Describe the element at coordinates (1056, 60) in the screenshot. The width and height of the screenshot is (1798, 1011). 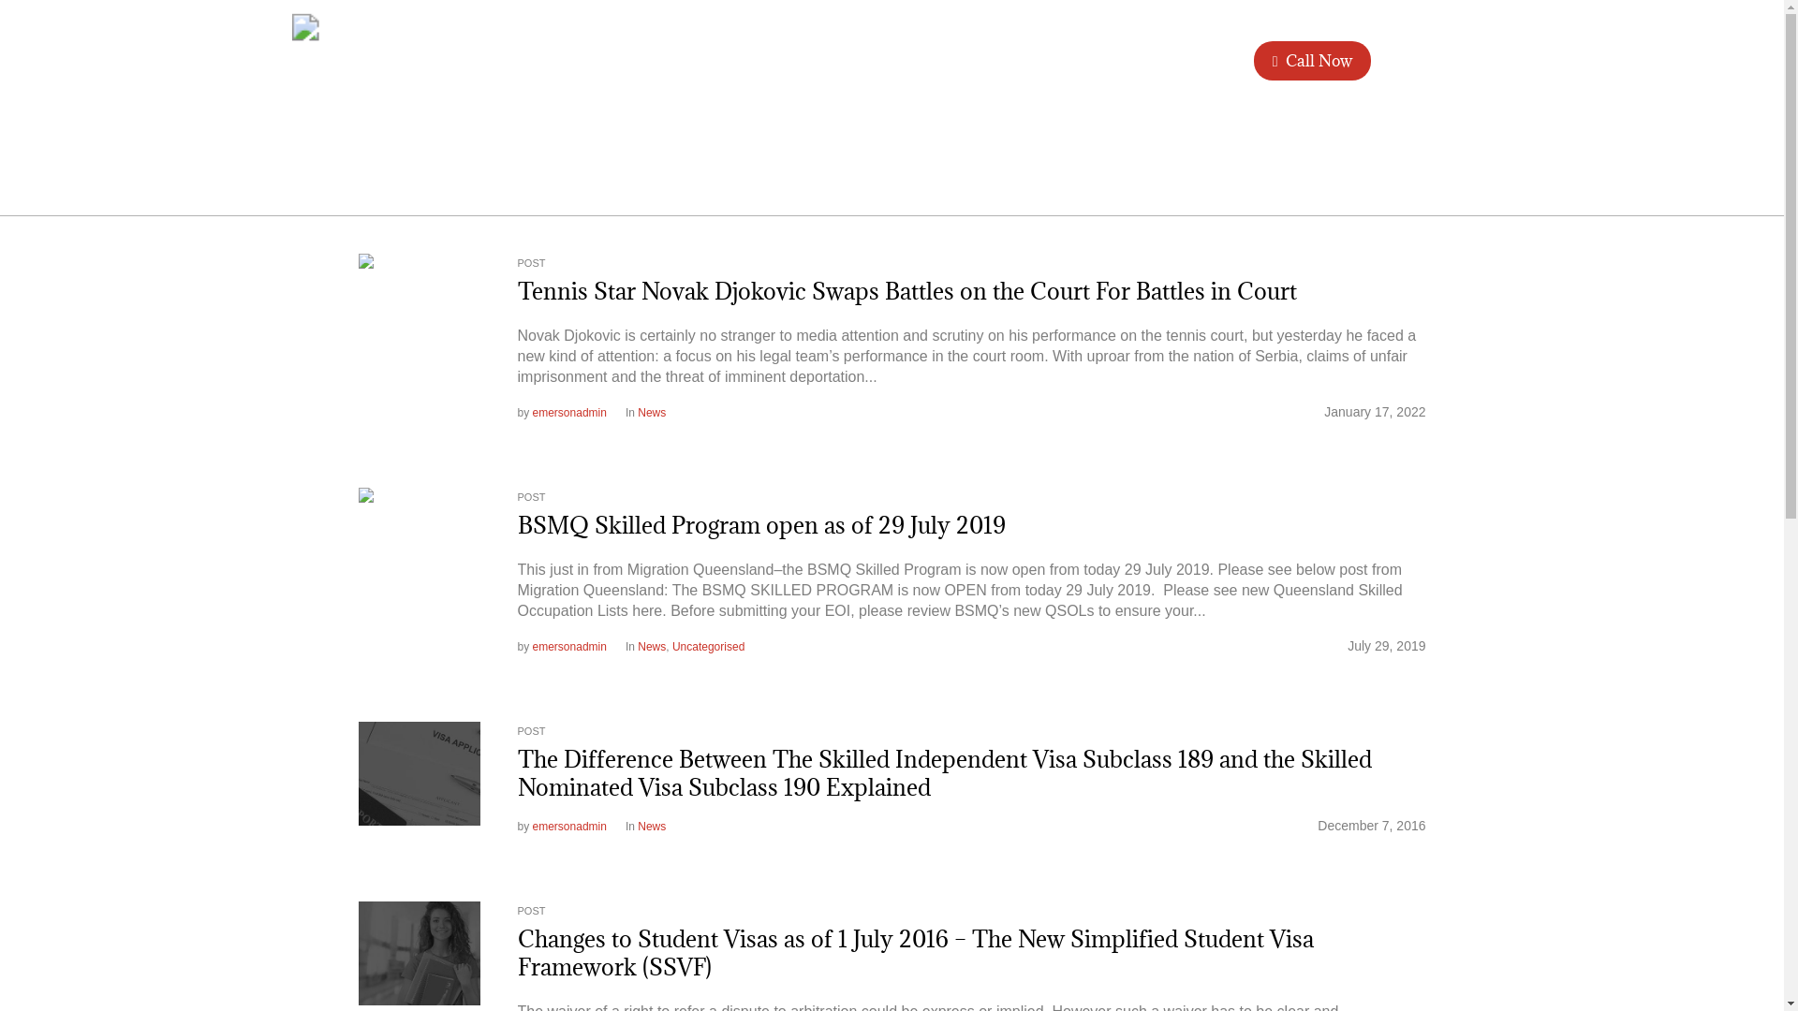
I see `Fees` at that location.